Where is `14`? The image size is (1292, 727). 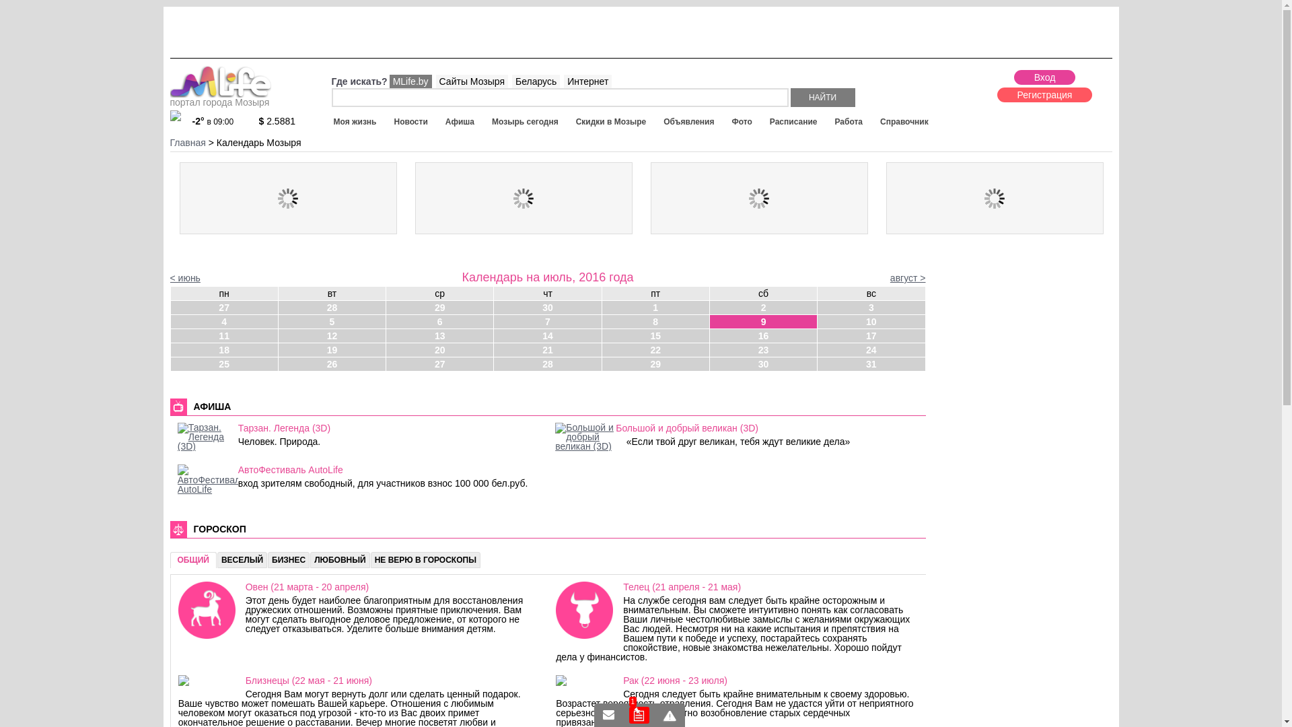
14 is located at coordinates (548, 335).